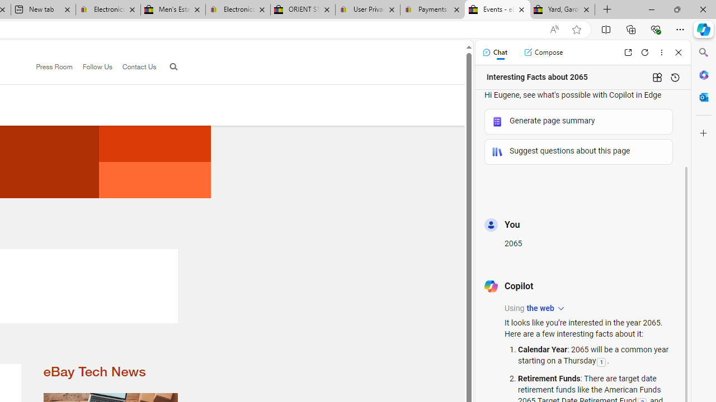  Describe the element at coordinates (432, 10) in the screenshot. I see `Payments Terms of Use | eBay.com` at that location.